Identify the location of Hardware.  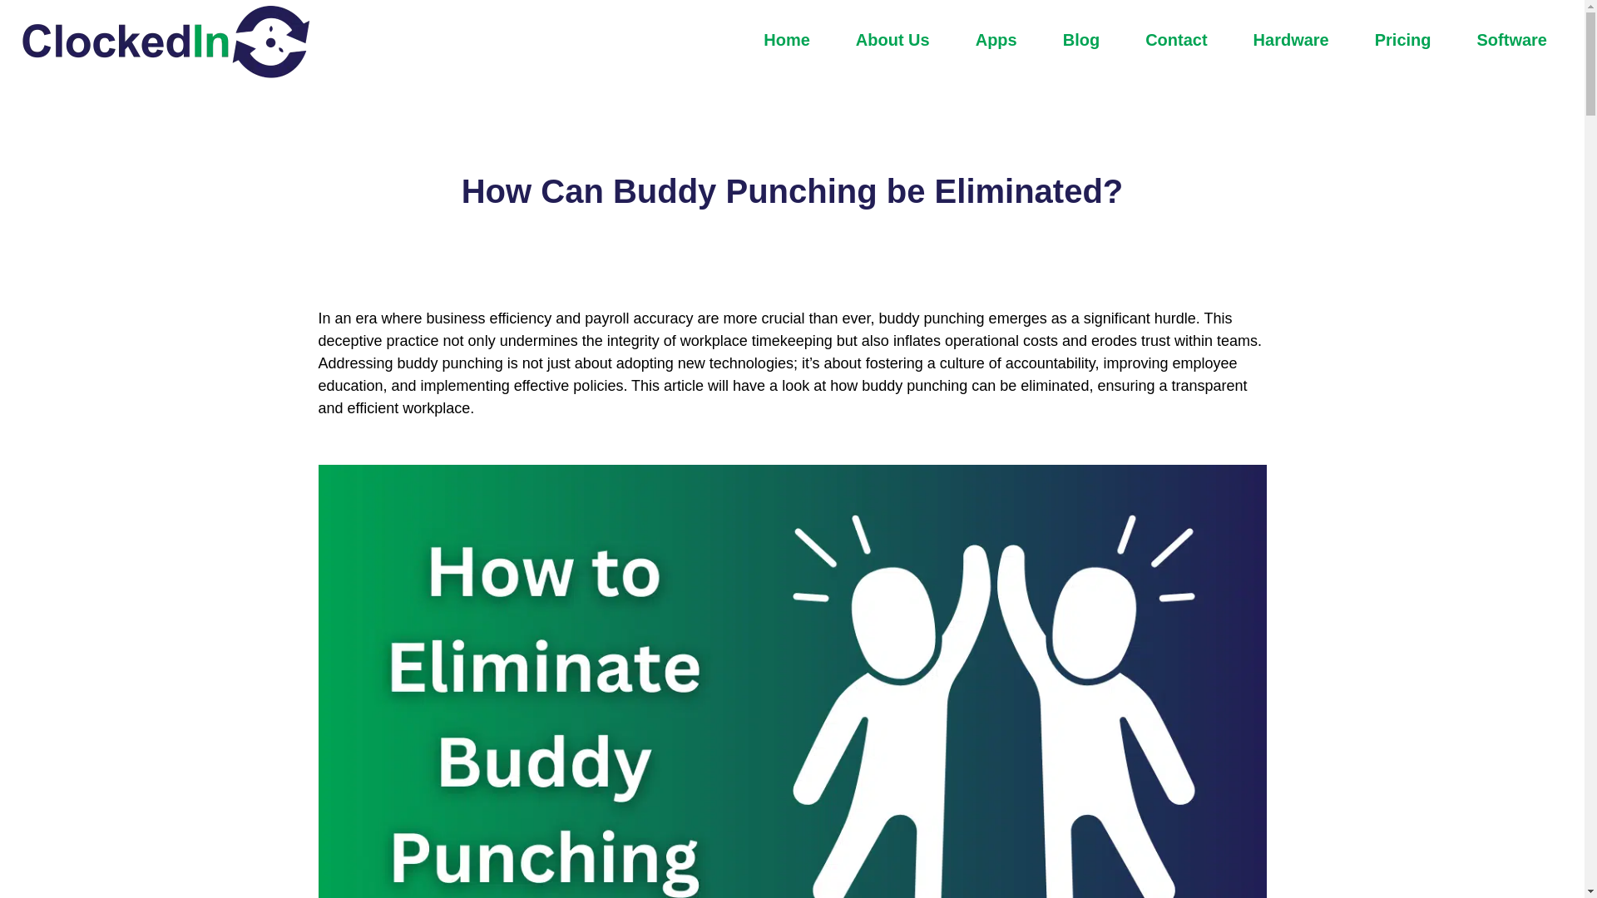
(1291, 40).